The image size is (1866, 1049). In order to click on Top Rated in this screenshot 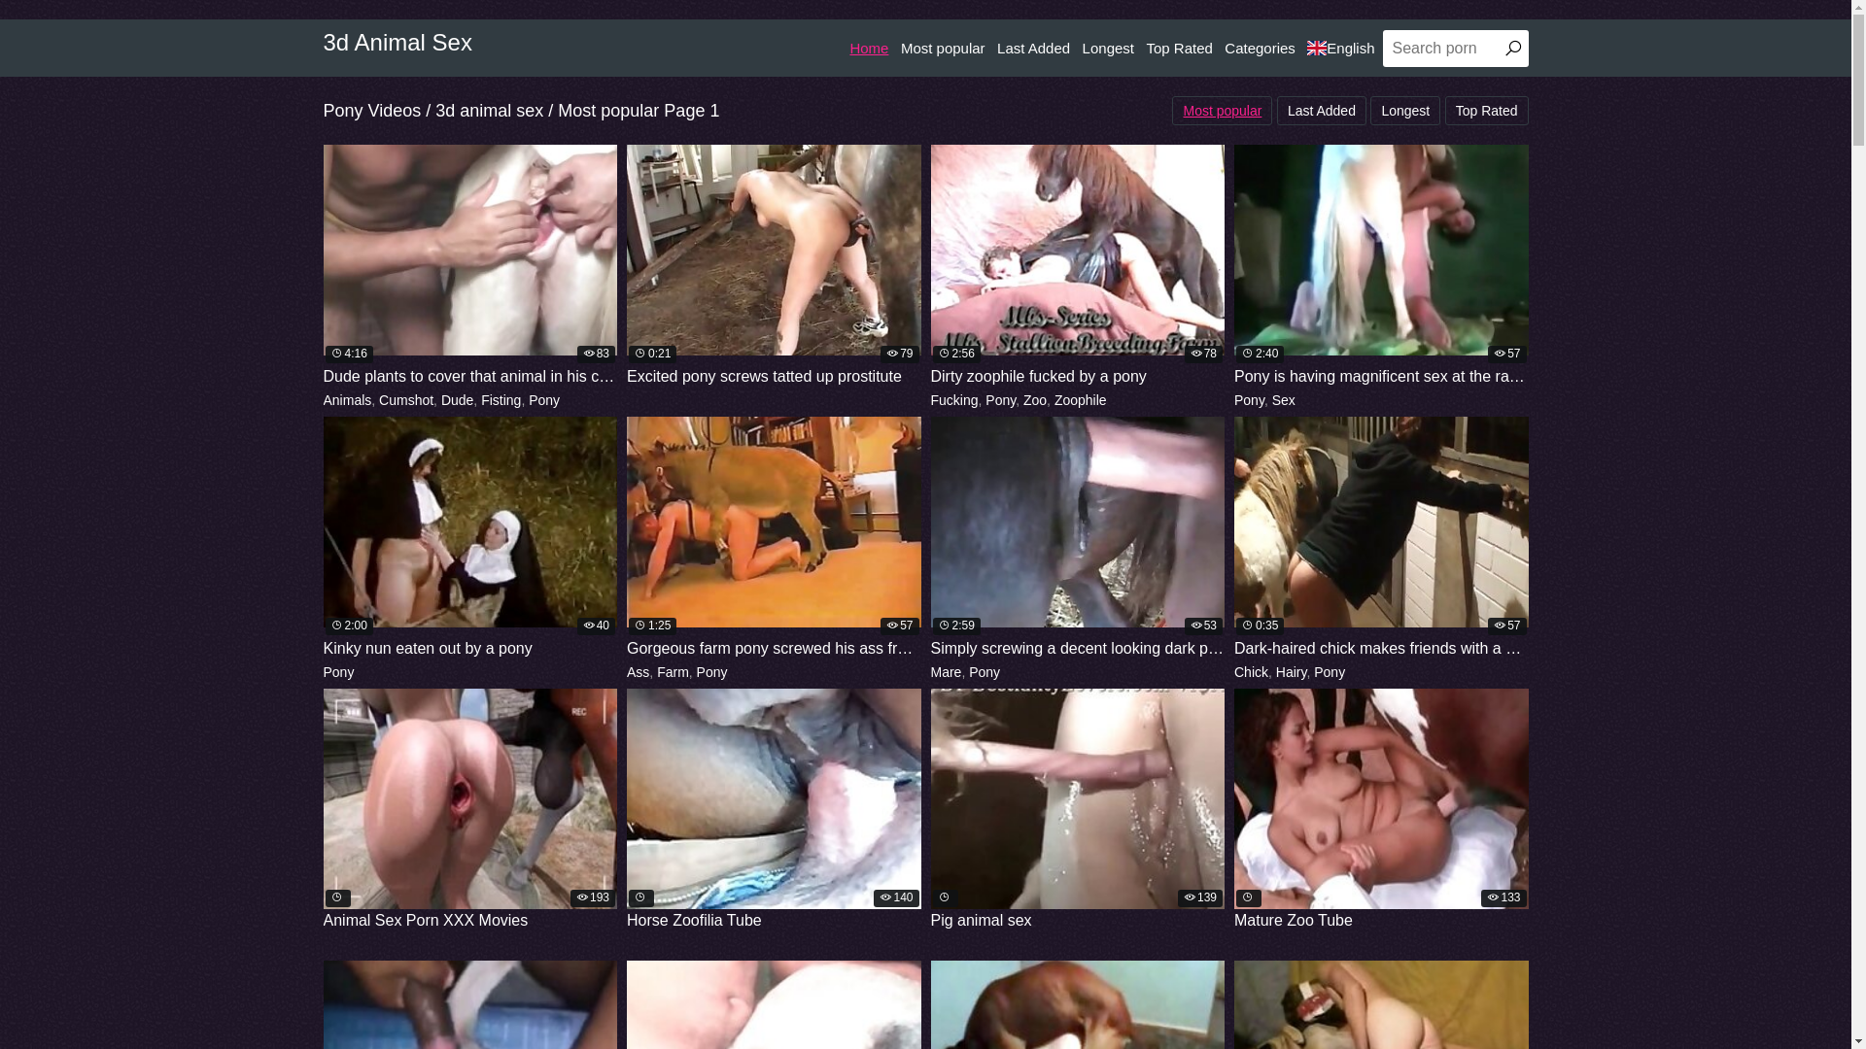, I will do `click(1179, 49)`.